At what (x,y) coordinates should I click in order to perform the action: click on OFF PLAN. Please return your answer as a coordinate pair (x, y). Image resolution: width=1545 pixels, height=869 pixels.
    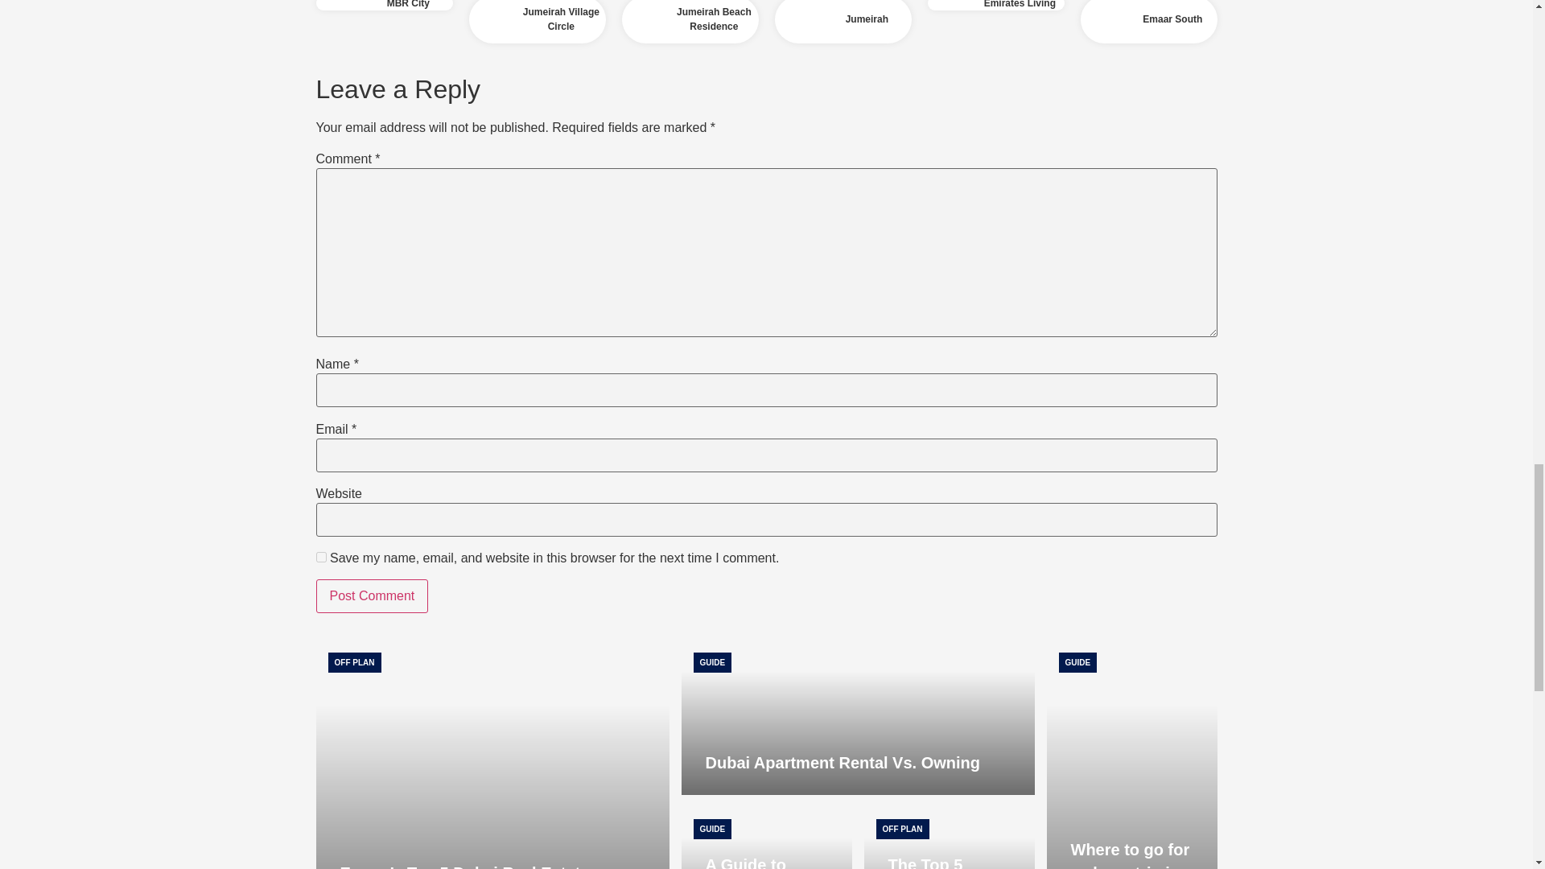
    Looking at the image, I should click on (354, 662).